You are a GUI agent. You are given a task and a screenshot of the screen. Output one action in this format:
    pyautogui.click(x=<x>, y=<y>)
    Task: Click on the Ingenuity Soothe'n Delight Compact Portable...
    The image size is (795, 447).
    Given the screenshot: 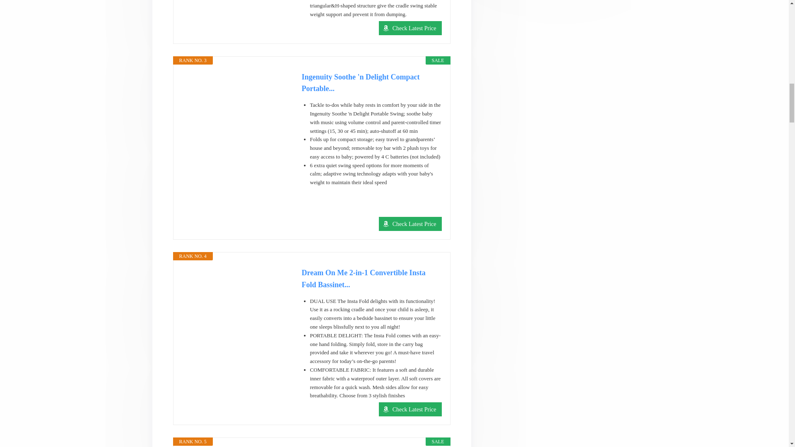 What is the action you would take?
    pyautogui.click(x=371, y=83)
    